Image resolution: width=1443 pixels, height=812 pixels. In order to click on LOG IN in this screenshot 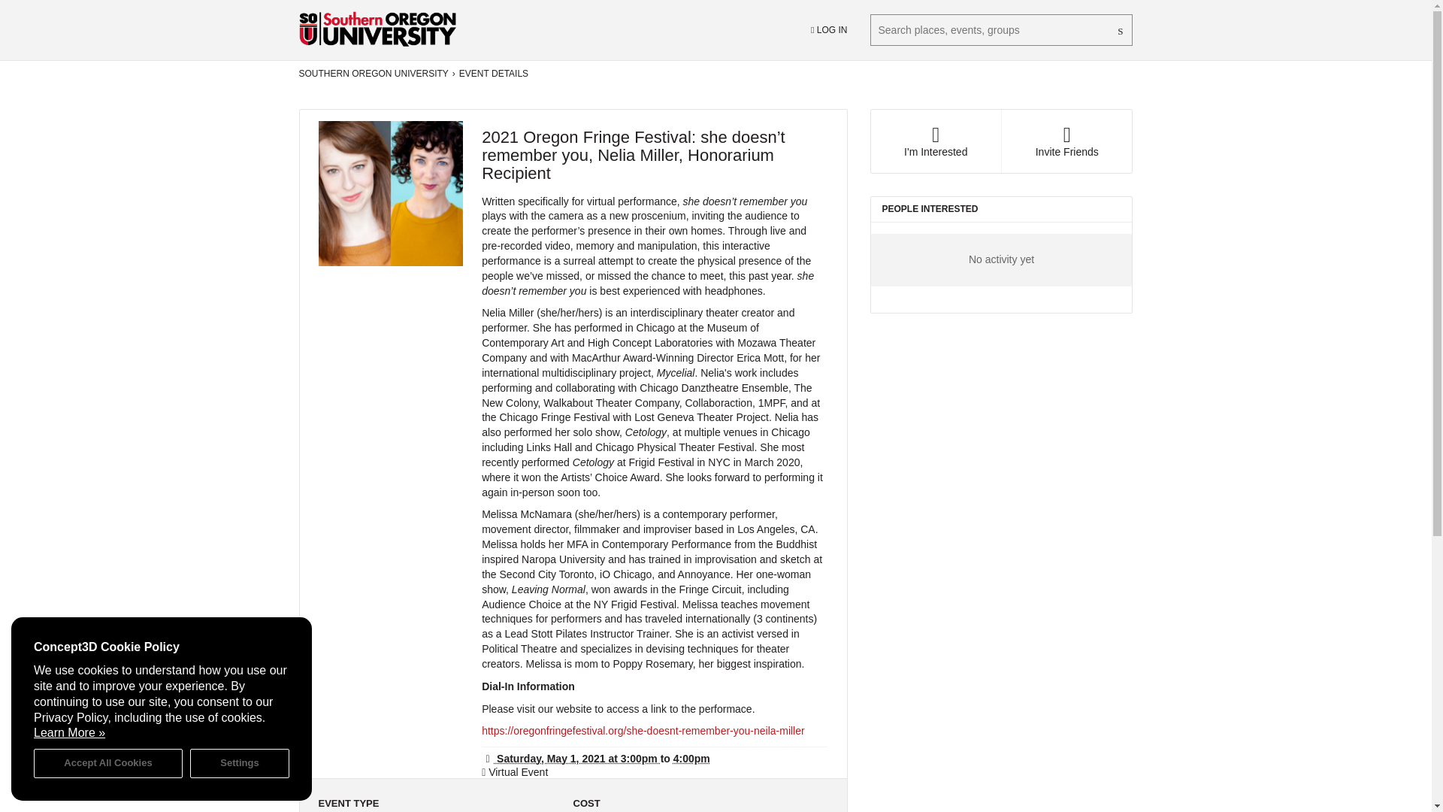, I will do `click(829, 30)`.